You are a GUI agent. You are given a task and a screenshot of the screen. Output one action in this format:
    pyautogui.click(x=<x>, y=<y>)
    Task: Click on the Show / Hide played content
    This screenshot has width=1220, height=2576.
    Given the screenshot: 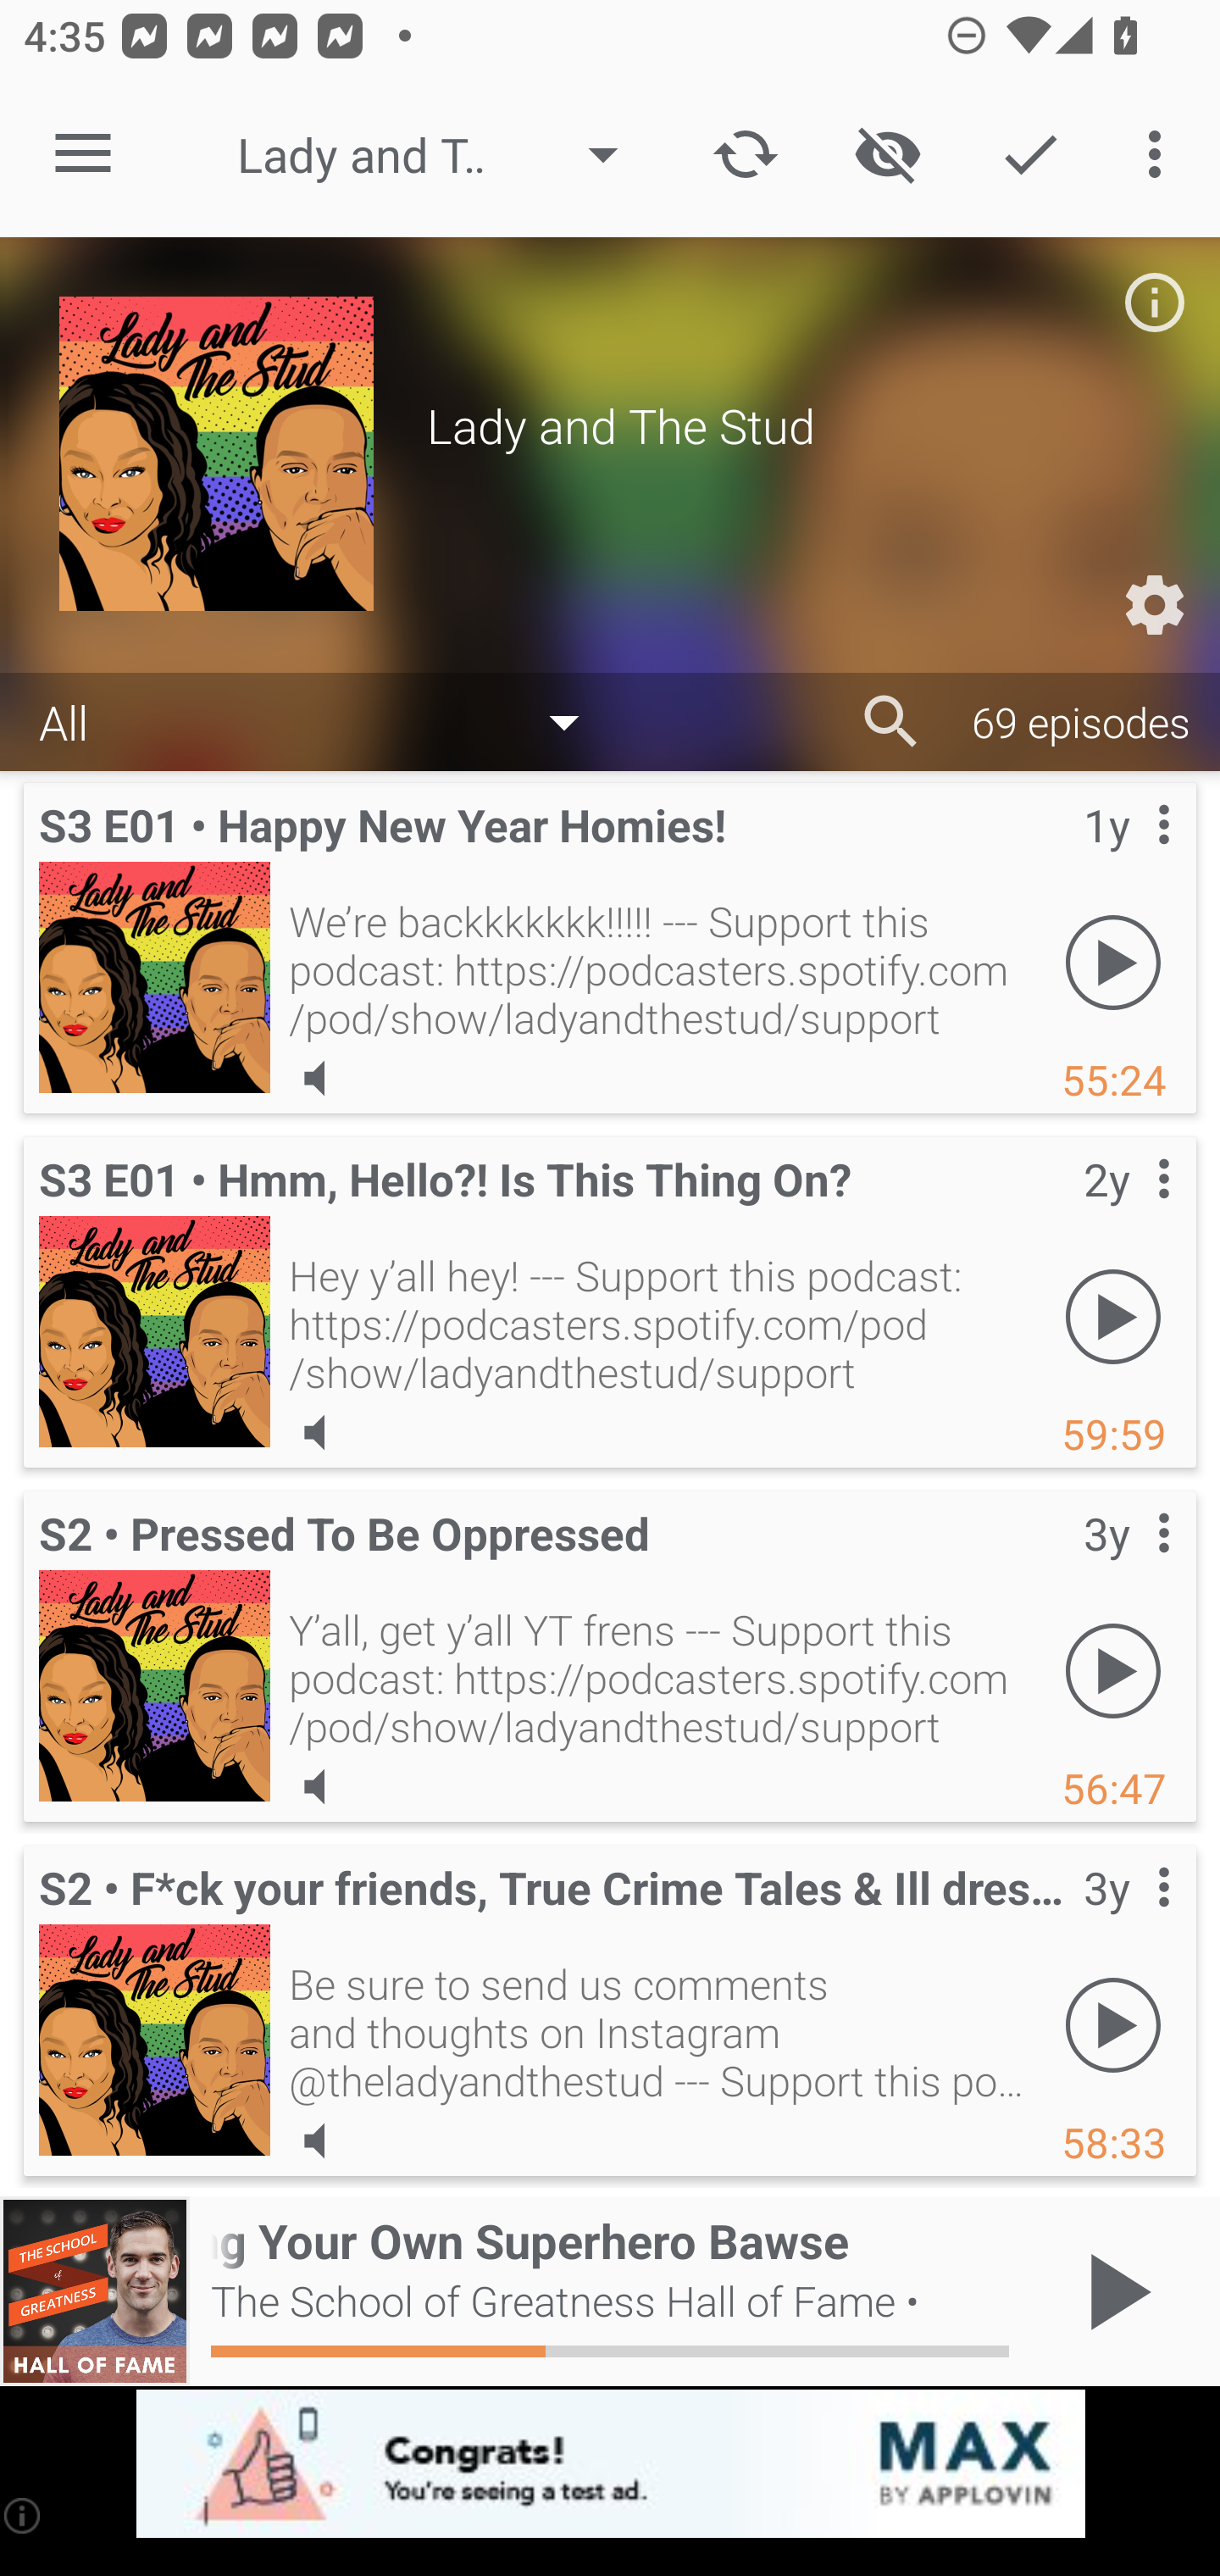 What is the action you would take?
    pyautogui.click(x=887, y=154)
    